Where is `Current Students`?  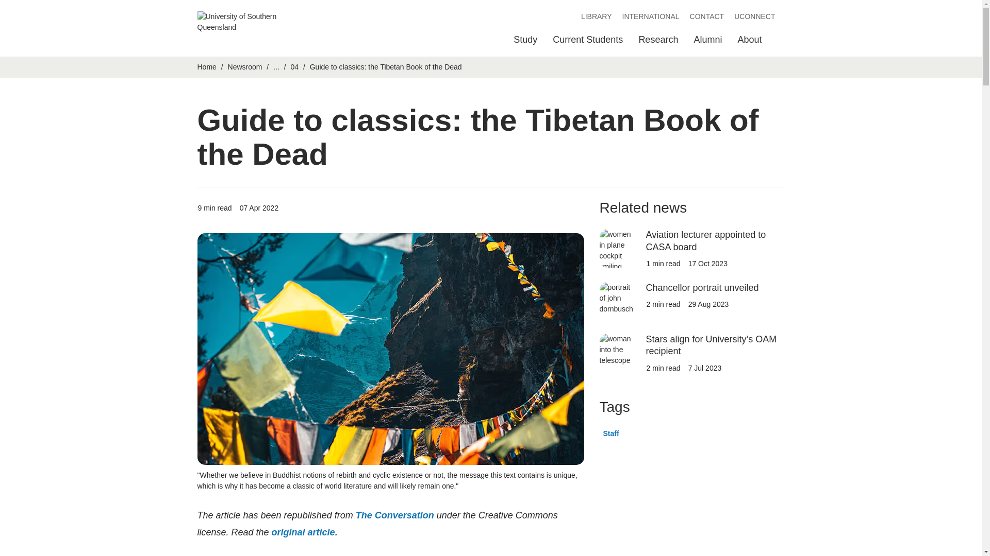
Current Students is located at coordinates (588, 42).